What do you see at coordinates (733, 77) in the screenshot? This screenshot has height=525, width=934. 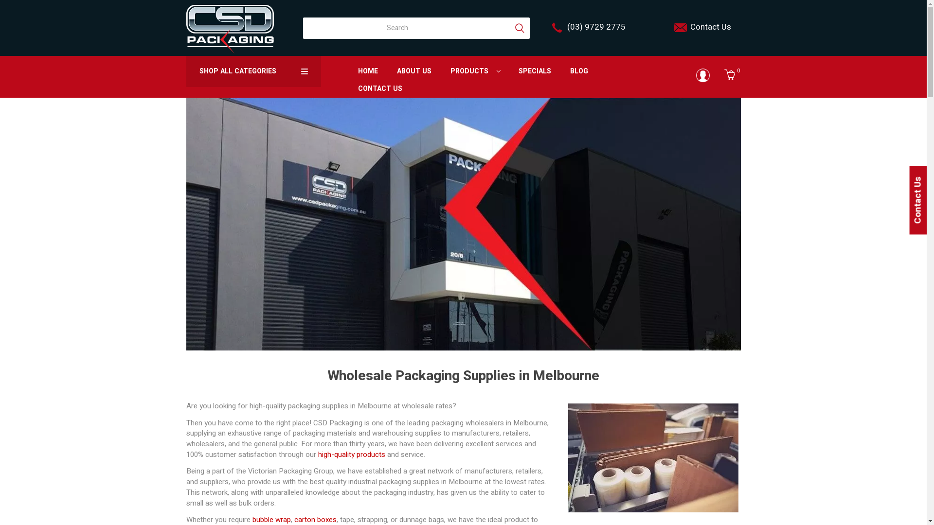 I see `0` at bounding box center [733, 77].